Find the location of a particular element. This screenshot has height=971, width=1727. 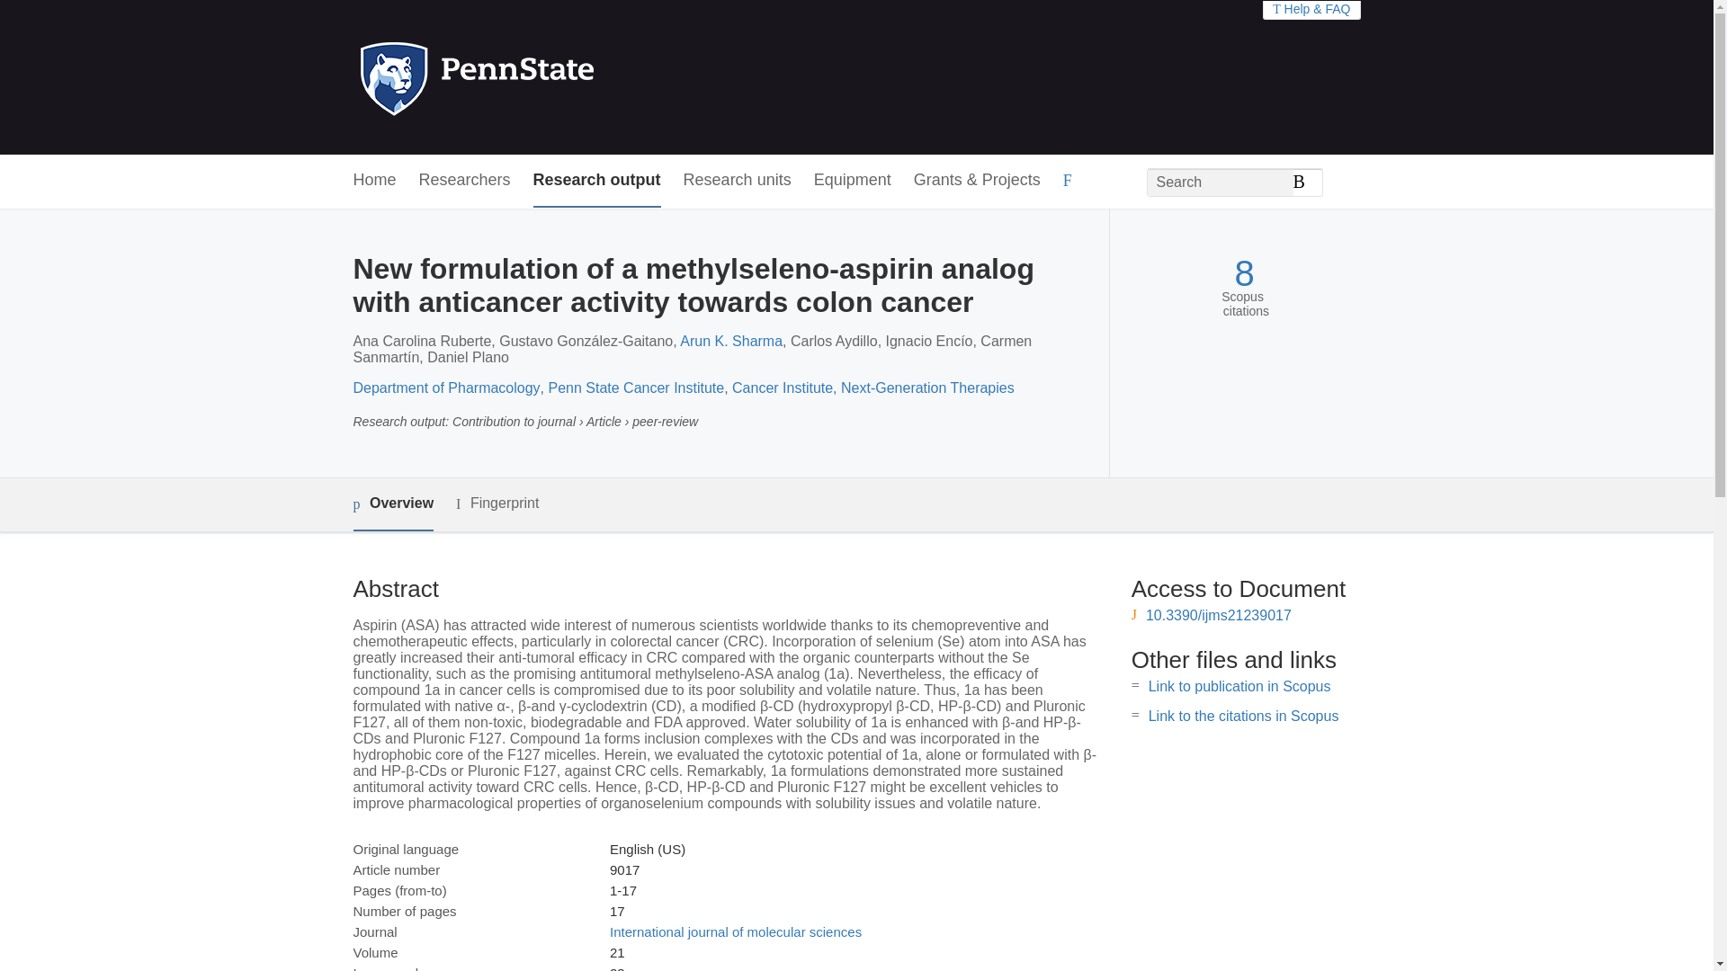

Department of Pharmacology is located at coordinates (445, 388).